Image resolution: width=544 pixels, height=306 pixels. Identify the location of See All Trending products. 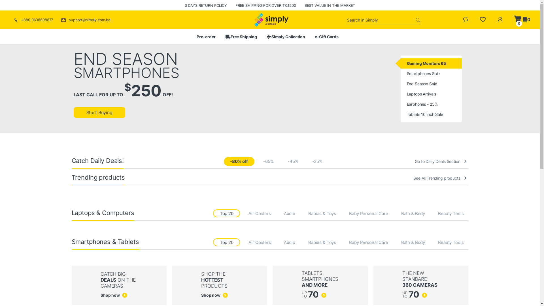
(441, 178).